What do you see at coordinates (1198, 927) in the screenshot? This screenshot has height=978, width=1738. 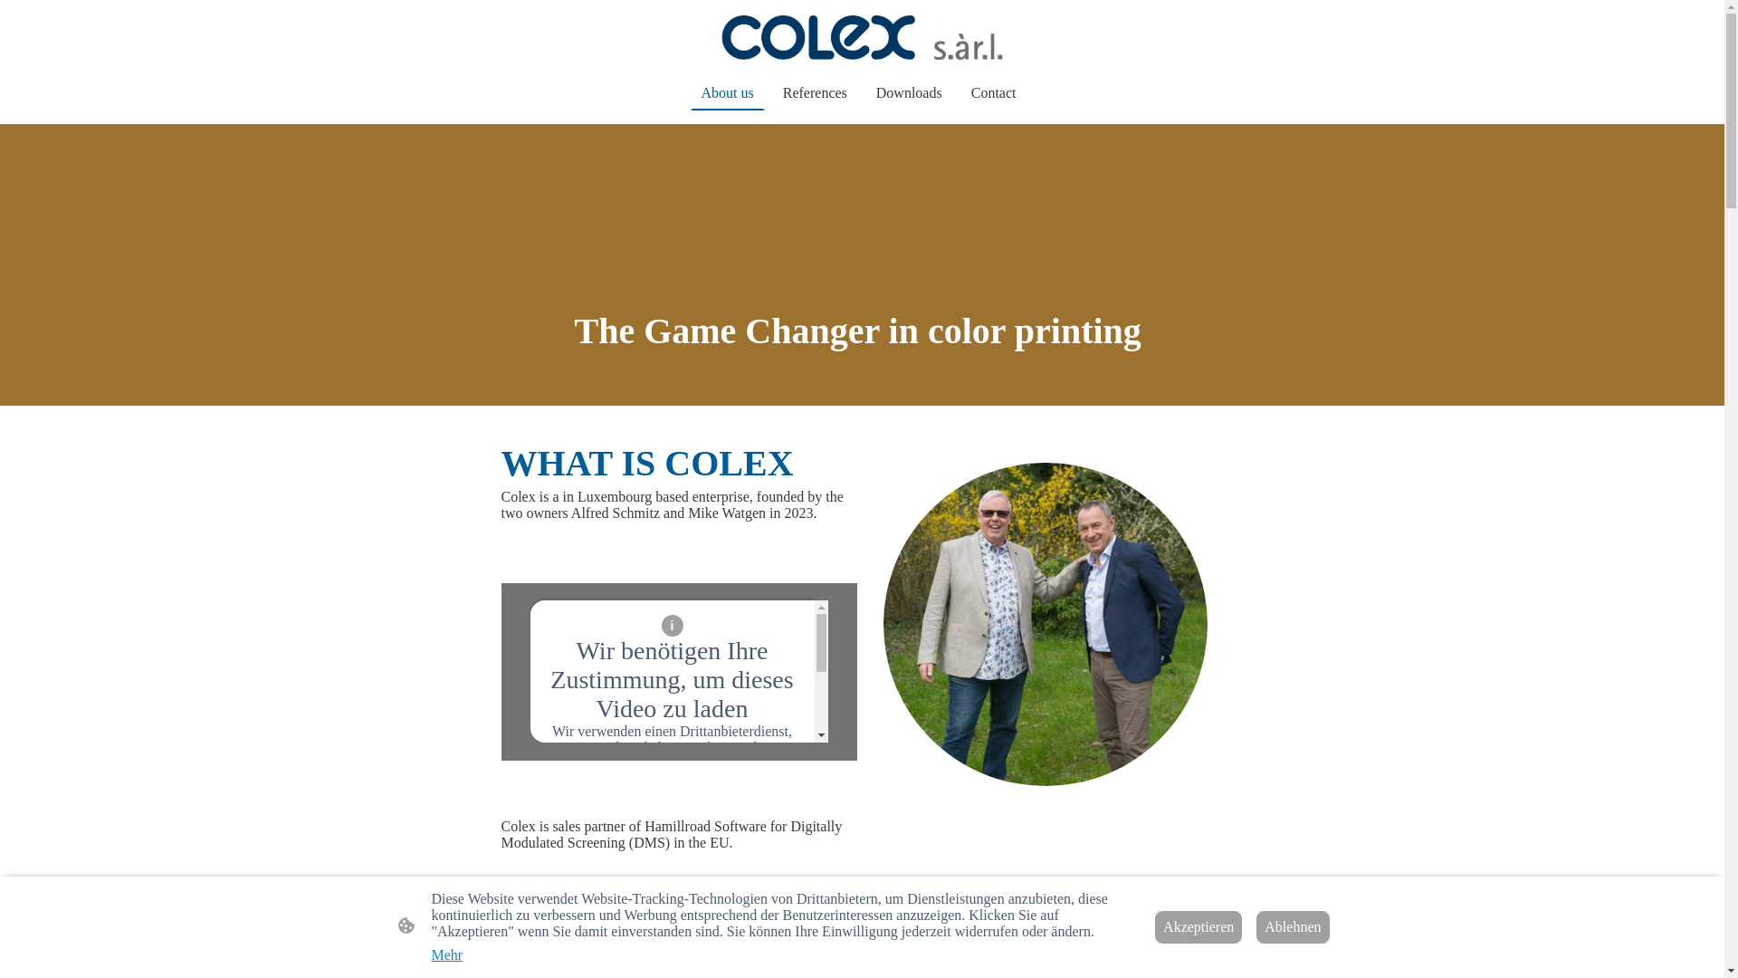 I see `Akzeptieren` at bounding box center [1198, 927].